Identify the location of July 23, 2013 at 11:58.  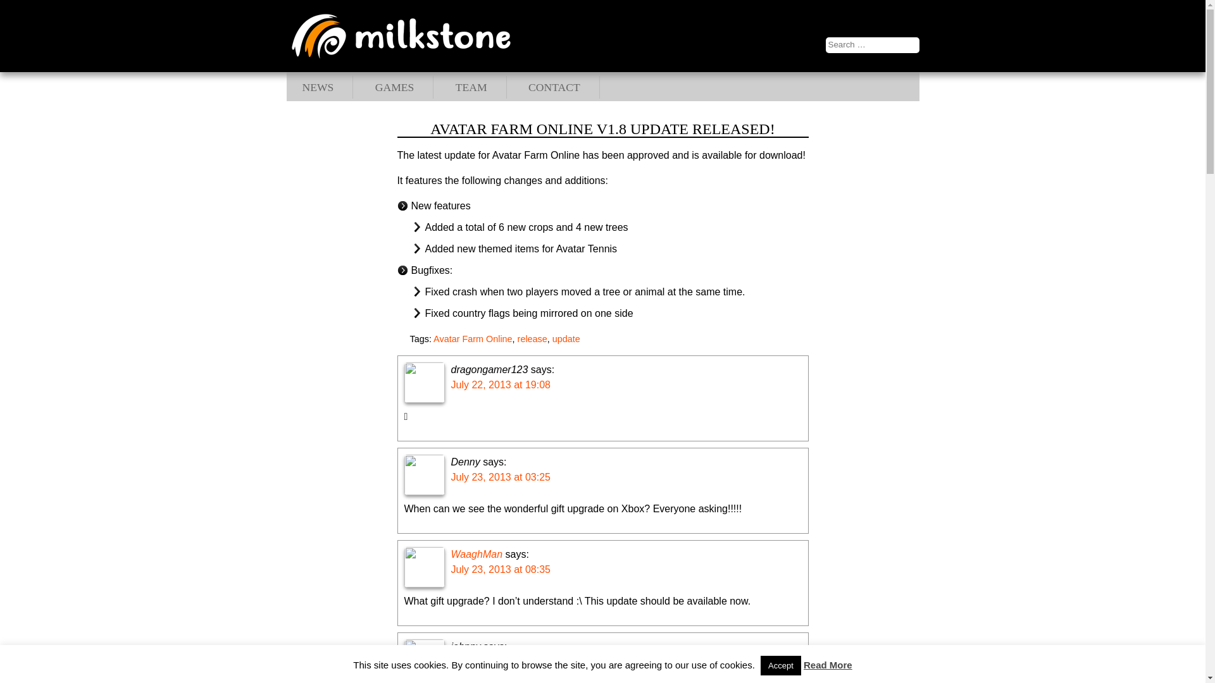
(500, 661).